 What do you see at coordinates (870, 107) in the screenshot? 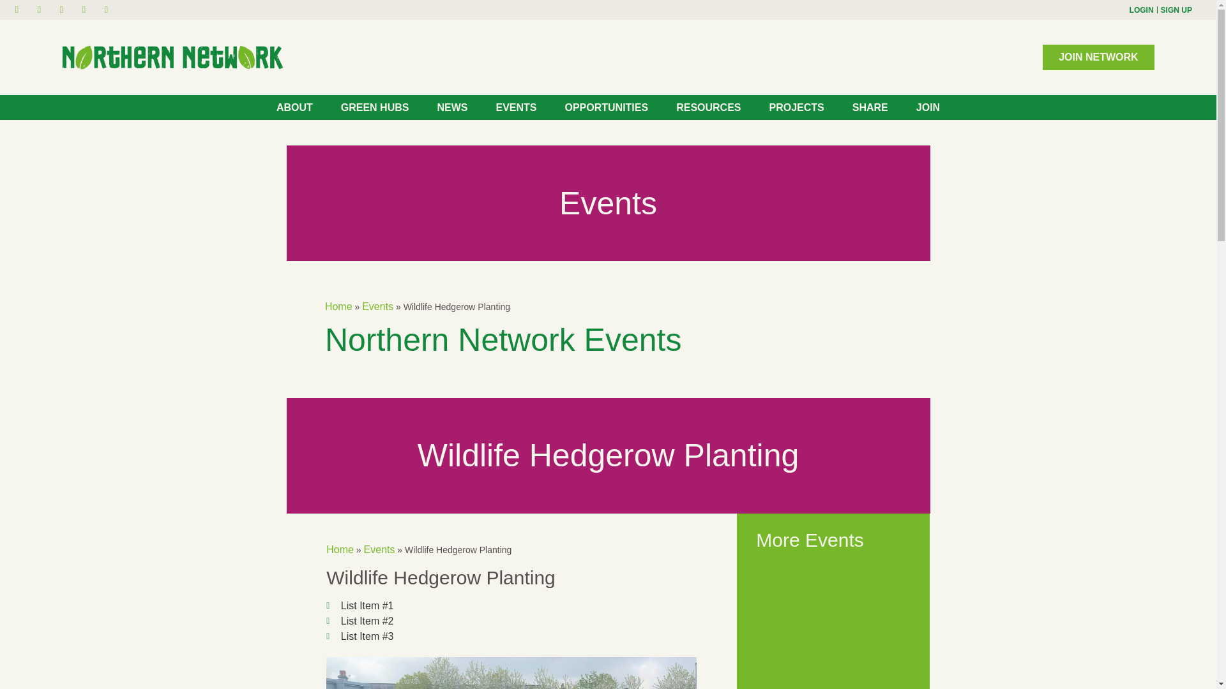
I see `SHARE` at bounding box center [870, 107].